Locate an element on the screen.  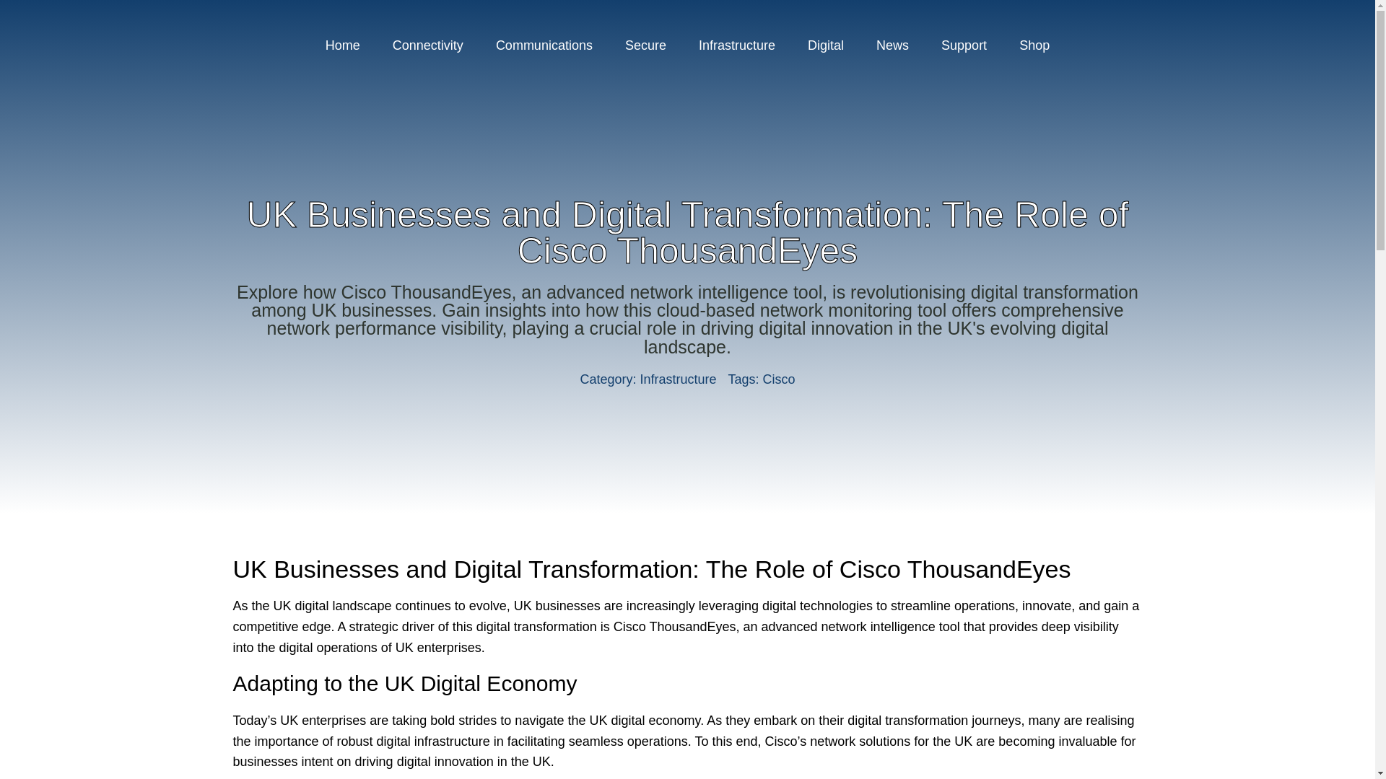
Home is located at coordinates (342, 45).